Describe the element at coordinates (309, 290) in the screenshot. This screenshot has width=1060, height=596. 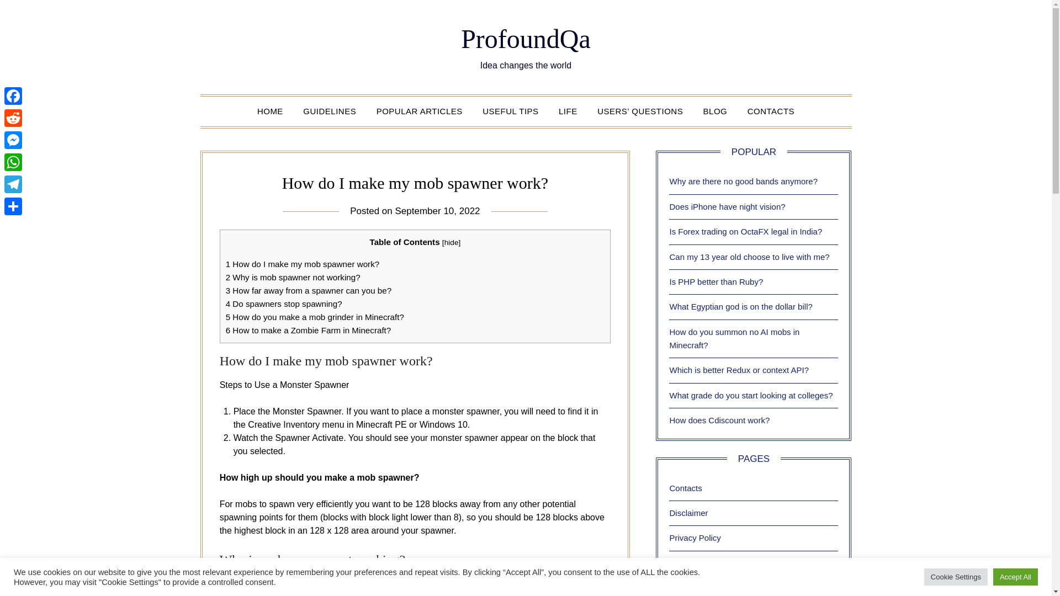
I see `3 How far away from a spawner can you be?` at that location.